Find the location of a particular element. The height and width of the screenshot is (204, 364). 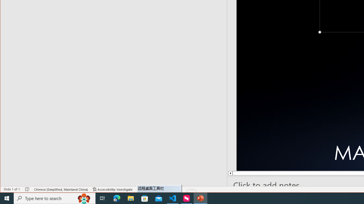

Microsoft Edge is located at coordinates (117, 198).